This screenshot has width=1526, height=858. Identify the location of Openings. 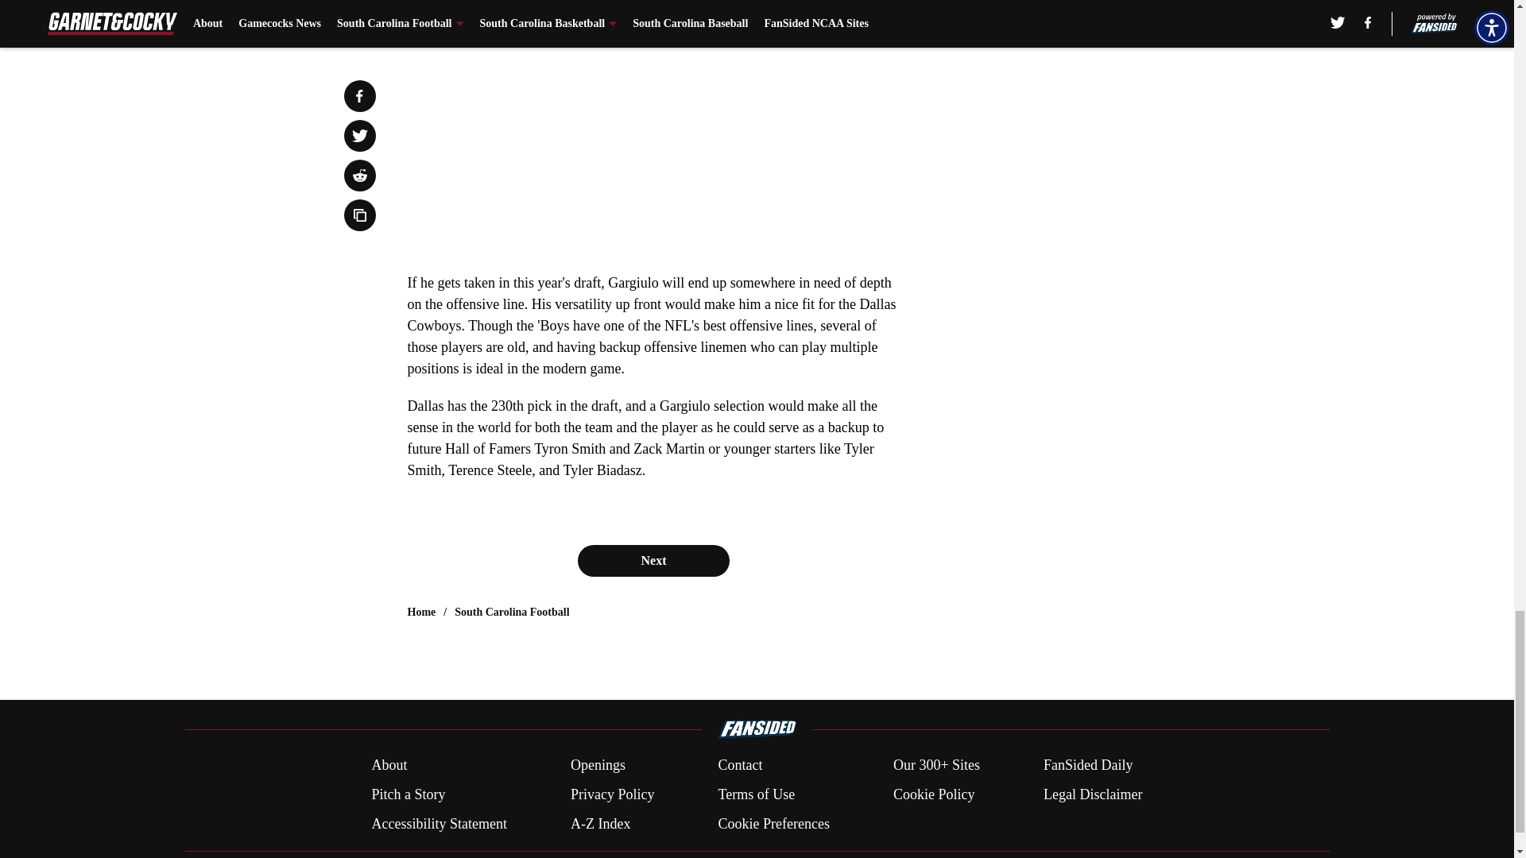
(598, 766).